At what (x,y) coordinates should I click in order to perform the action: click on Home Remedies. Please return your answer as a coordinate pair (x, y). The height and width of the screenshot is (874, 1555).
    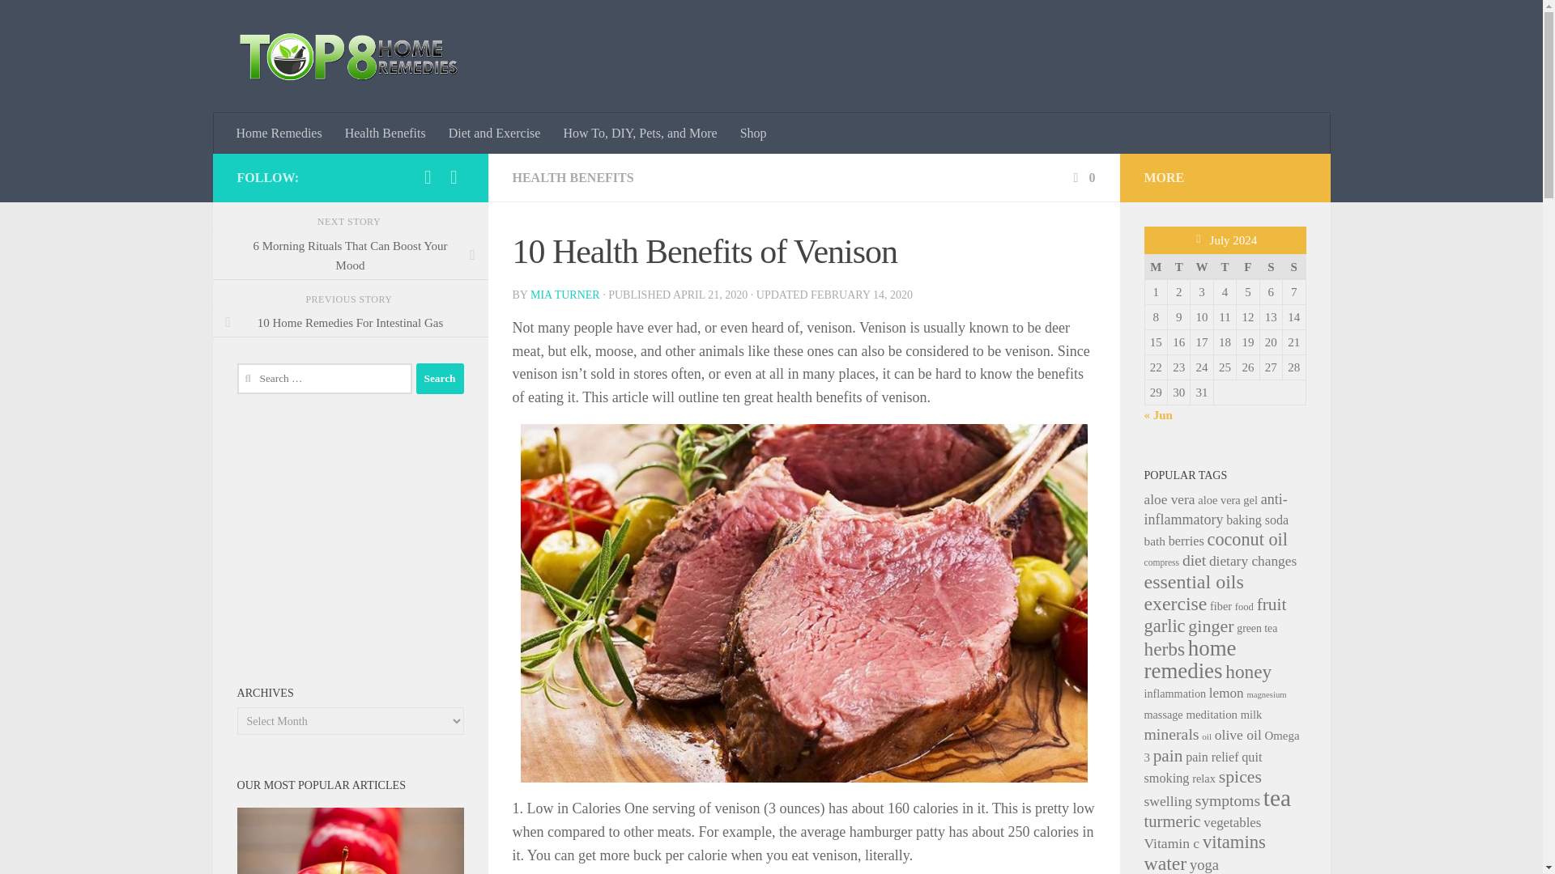
    Looking at the image, I should click on (279, 134).